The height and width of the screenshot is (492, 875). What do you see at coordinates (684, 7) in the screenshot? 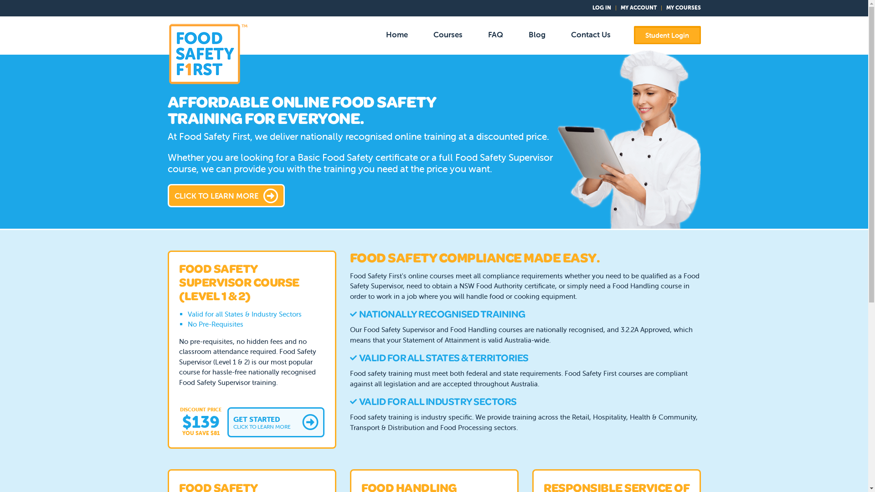
I see `MY COURSES` at bounding box center [684, 7].